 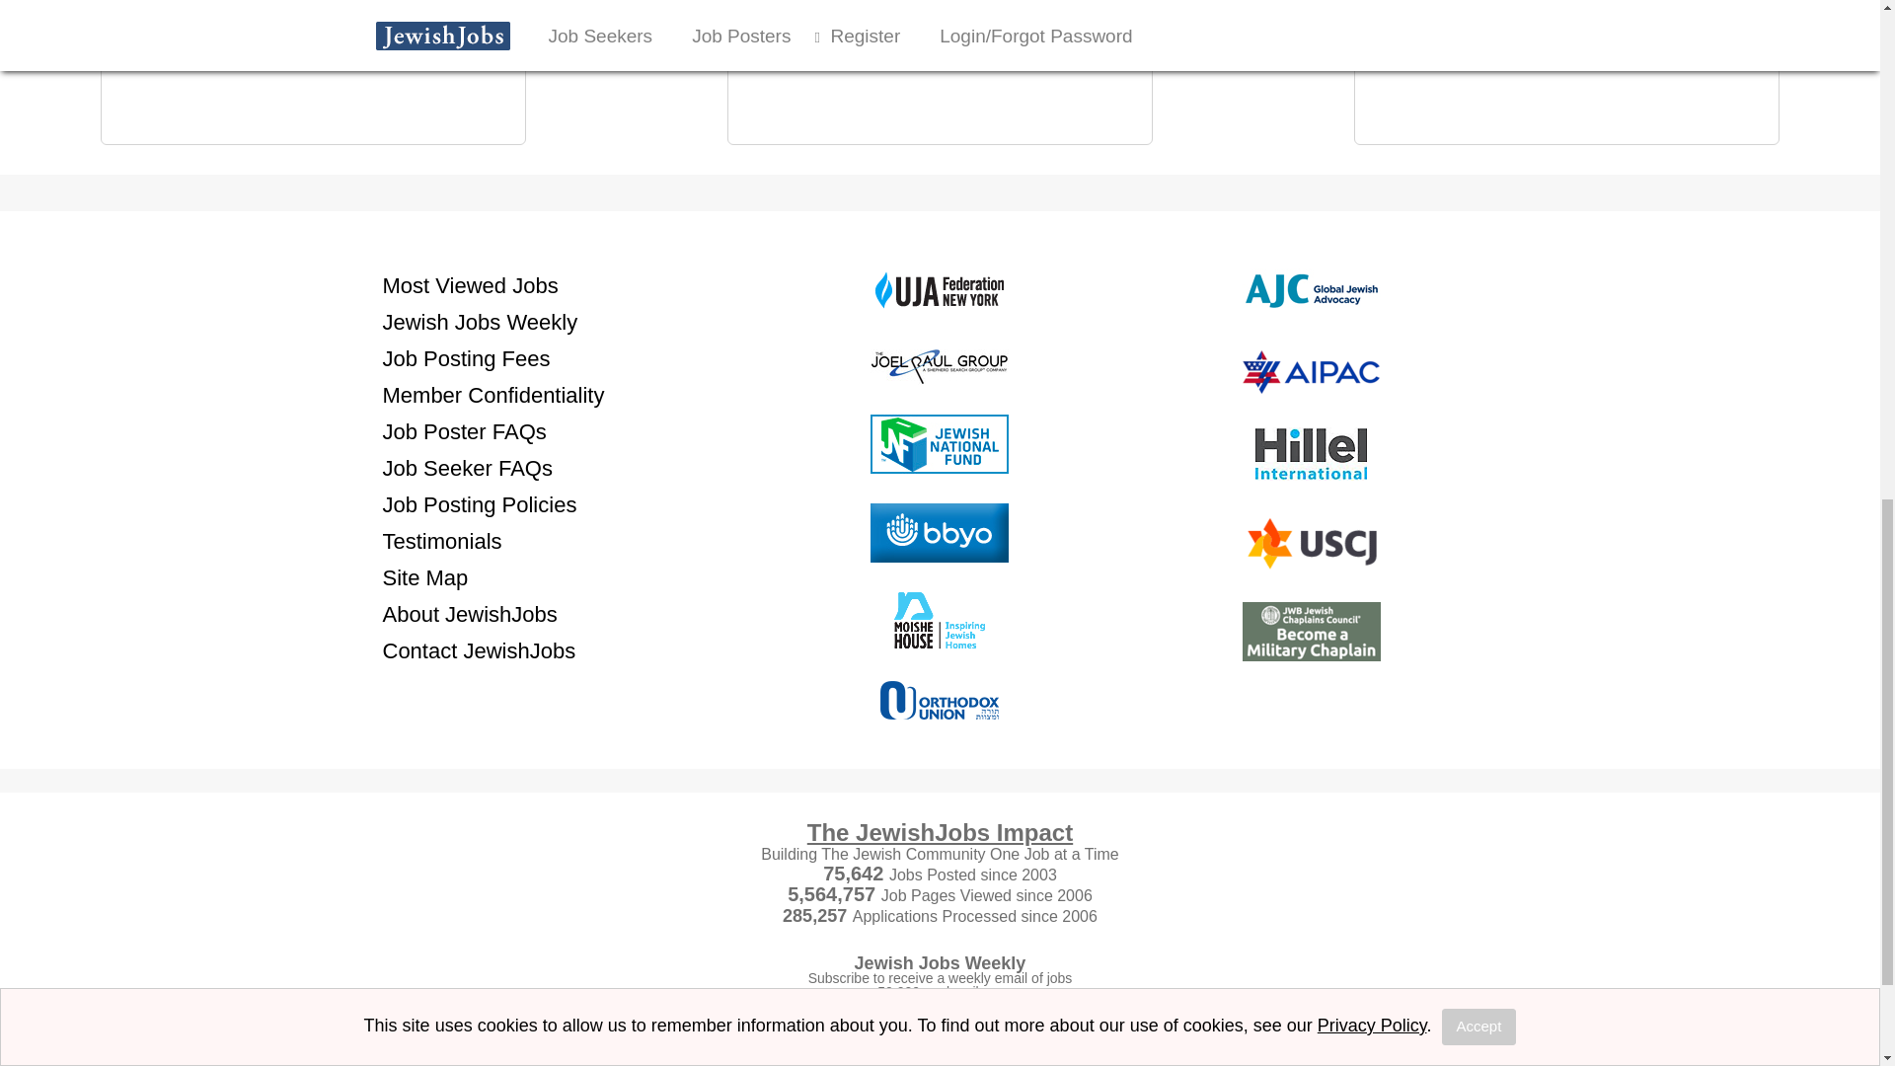 What do you see at coordinates (468, 468) in the screenshot?
I see `Job Seeker FAQs` at bounding box center [468, 468].